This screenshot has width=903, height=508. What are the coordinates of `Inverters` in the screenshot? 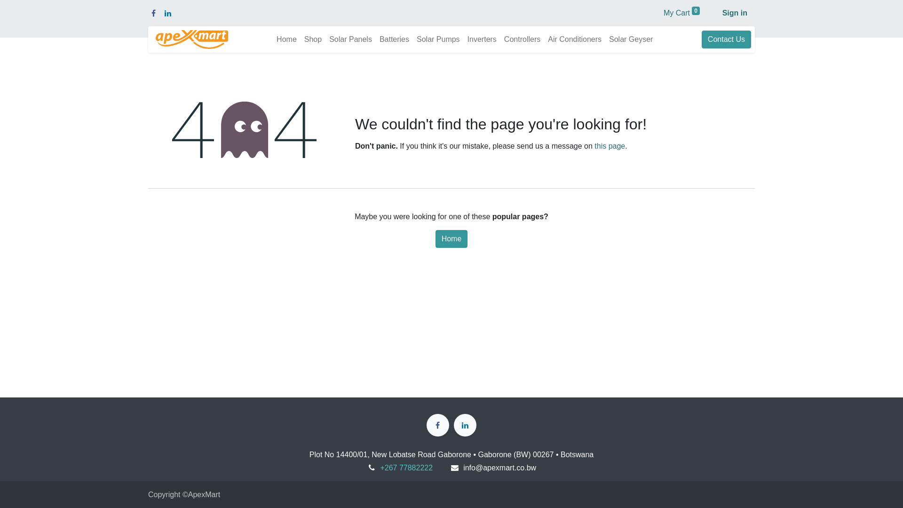 It's located at (482, 40).